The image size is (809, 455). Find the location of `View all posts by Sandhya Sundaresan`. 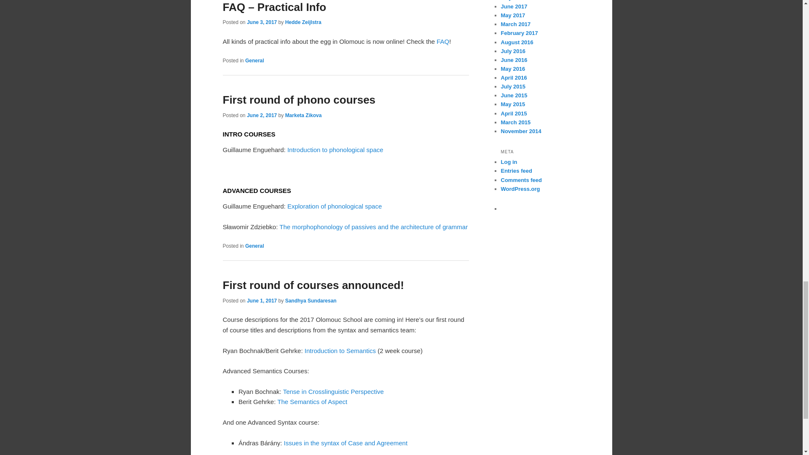

View all posts by Sandhya Sundaresan is located at coordinates (311, 301).